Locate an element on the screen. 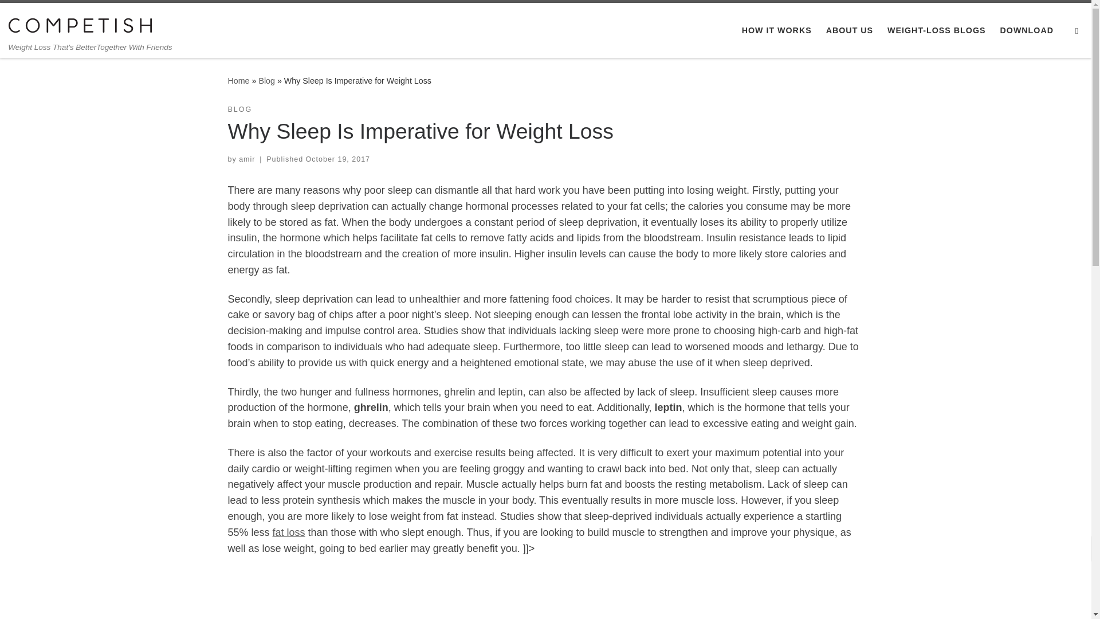 This screenshot has height=619, width=1100. October 19, 2017 is located at coordinates (337, 159).